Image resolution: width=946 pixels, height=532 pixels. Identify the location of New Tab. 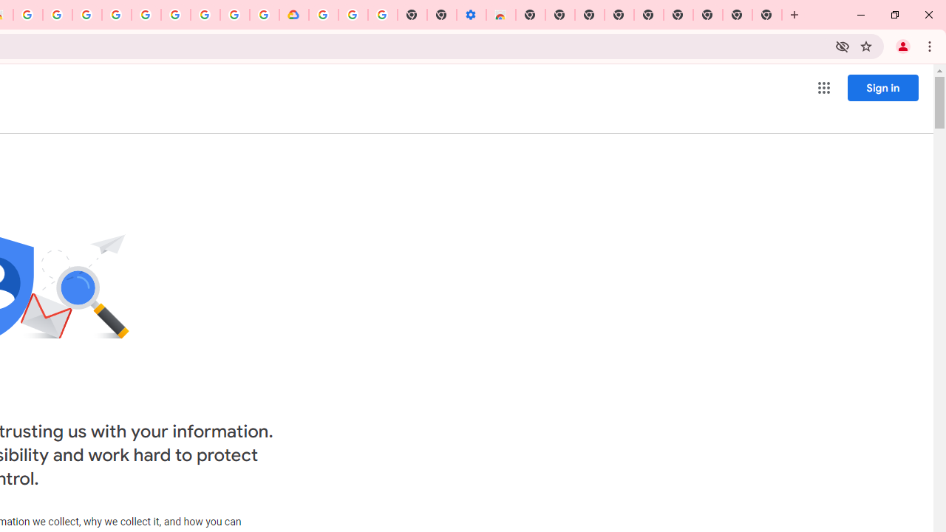
(531, 15).